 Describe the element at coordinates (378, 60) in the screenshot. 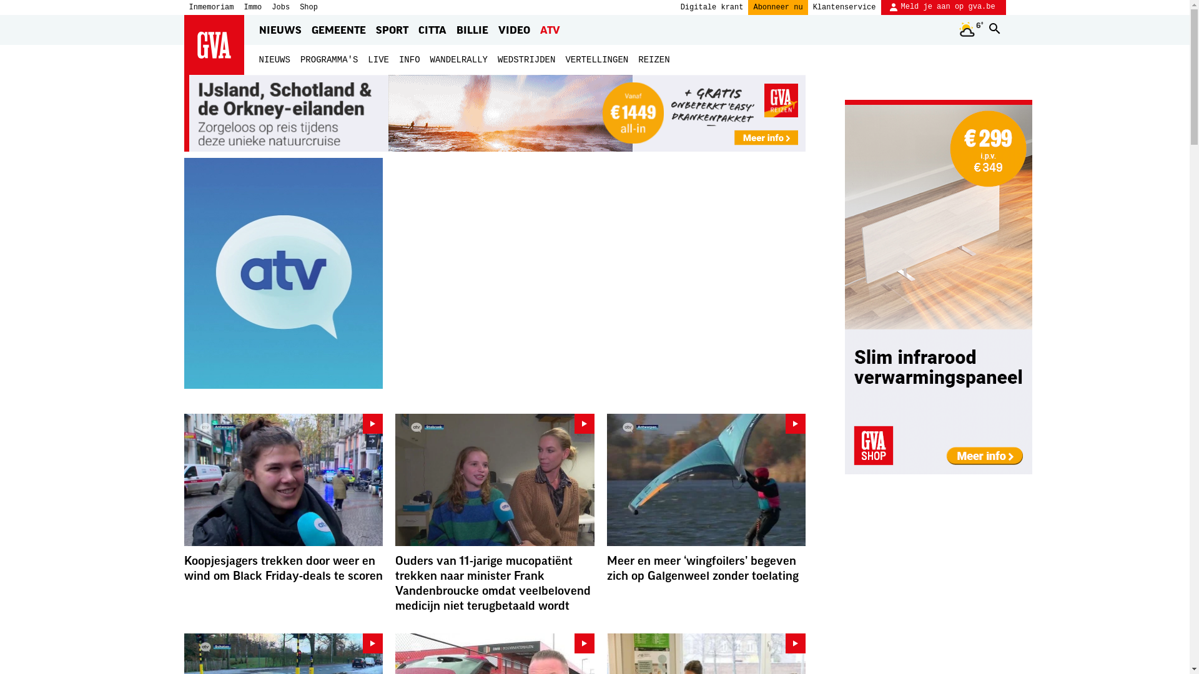

I see `LIVE` at that location.